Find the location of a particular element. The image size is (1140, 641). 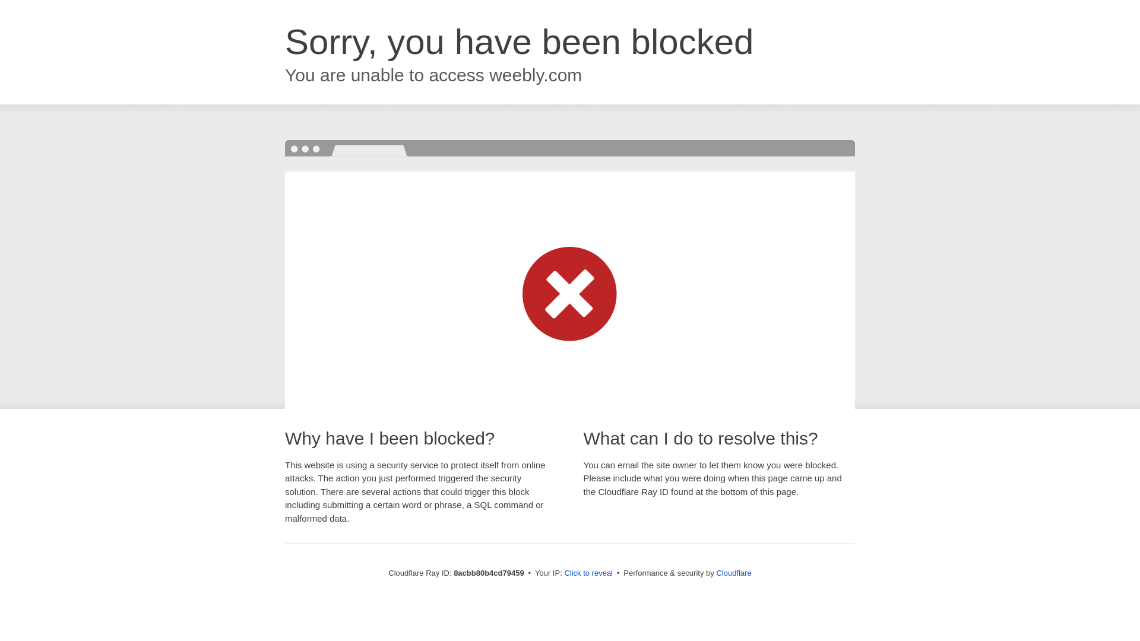

Click to reveal is located at coordinates (588, 573).